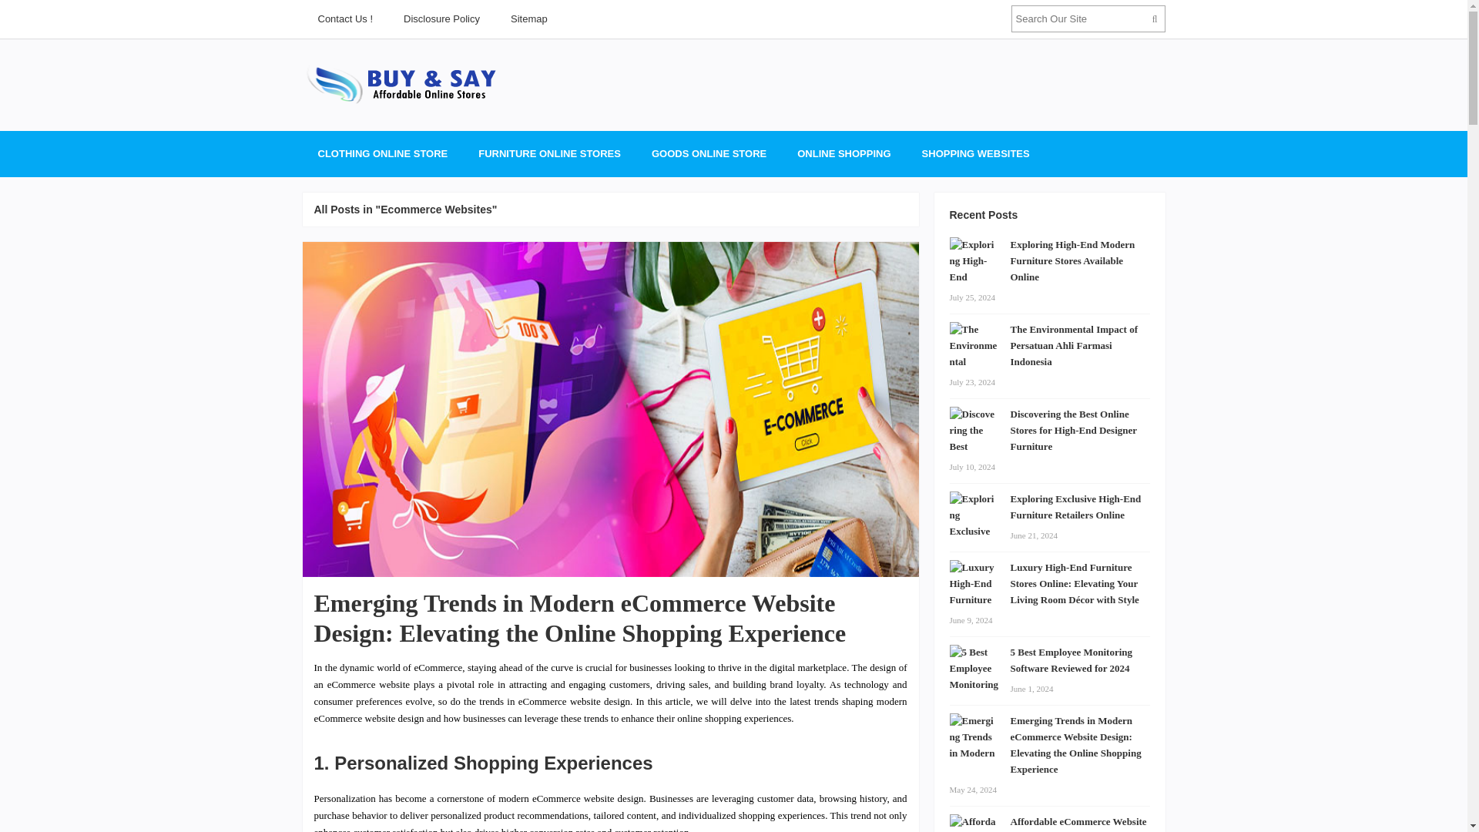 This screenshot has width=1479, height=832. I want to click on Sitemap, so click(529, 18).